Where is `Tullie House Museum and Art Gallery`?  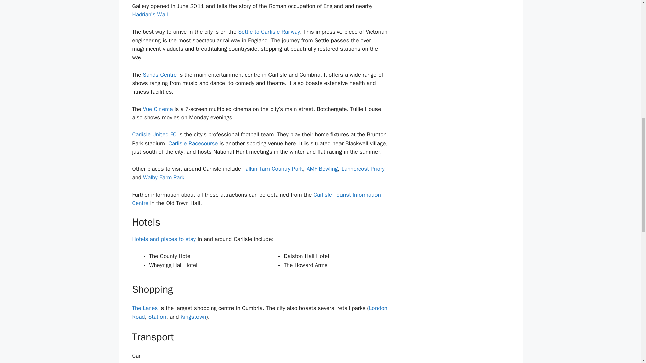 Tullie House Museum and Art Gallery is located at coordinates (147, 1).